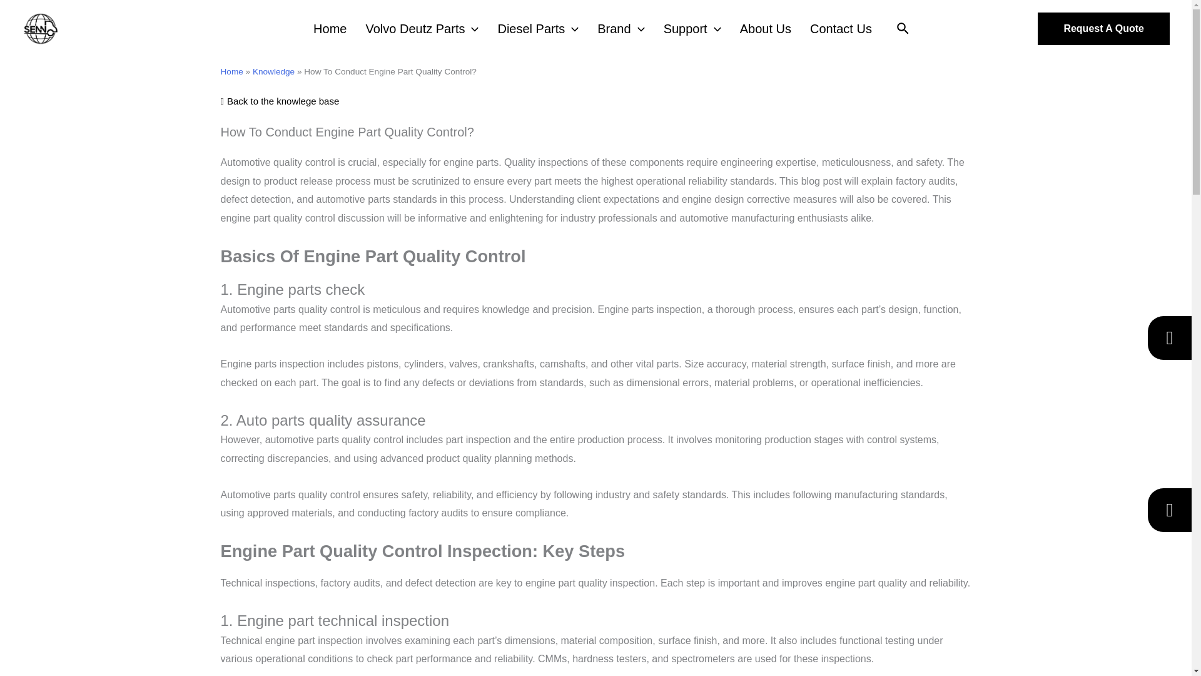  I want to click on Volvo Deutz Parts, so click(425, 29).